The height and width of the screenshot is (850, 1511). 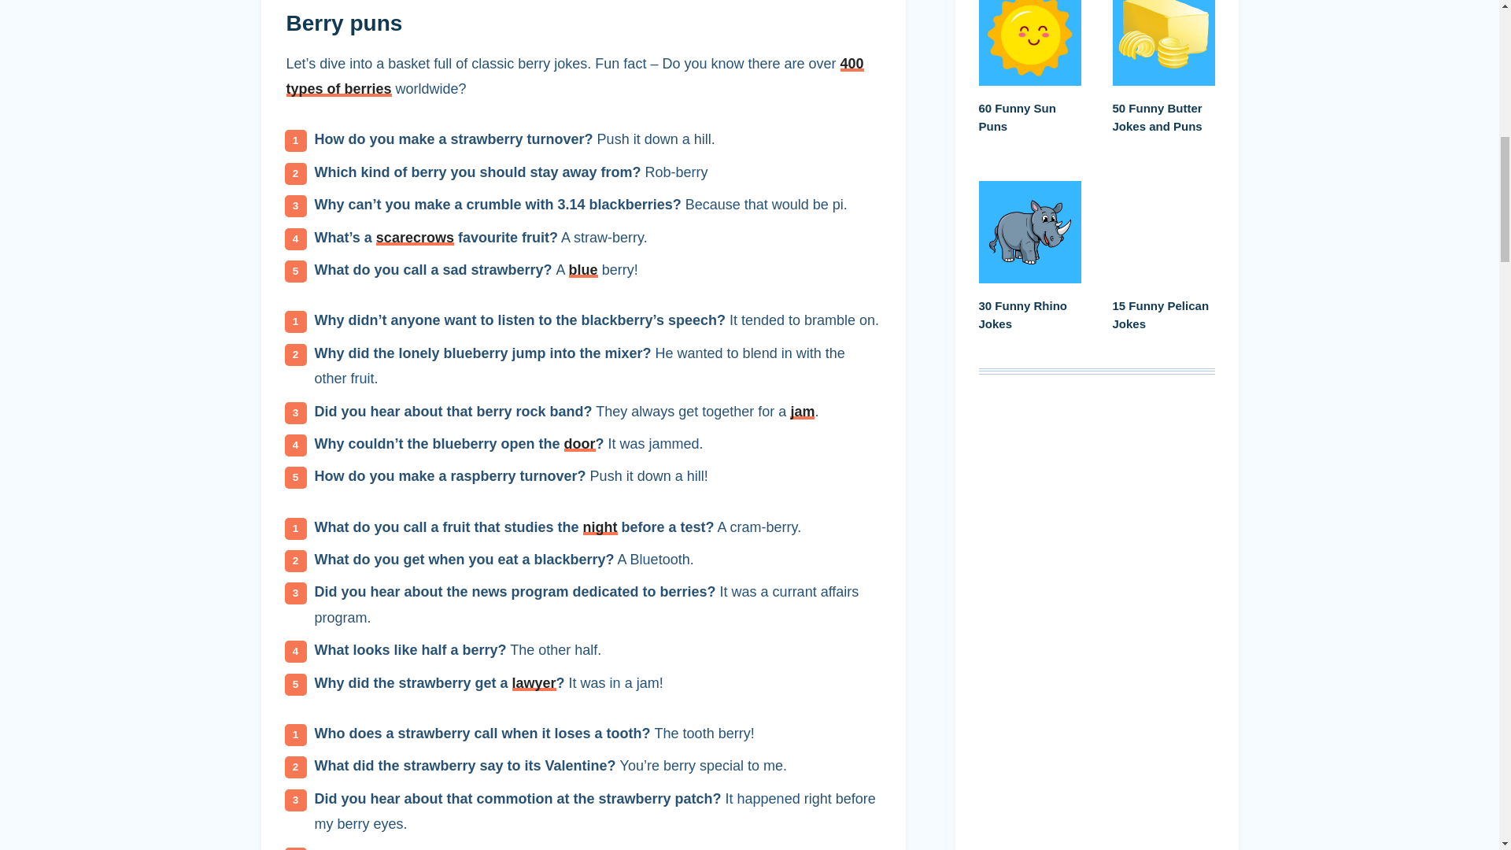 What do you see at coordinates (584, 269) in the screenshot?
I see `blue` at bounding box center [584, 269].